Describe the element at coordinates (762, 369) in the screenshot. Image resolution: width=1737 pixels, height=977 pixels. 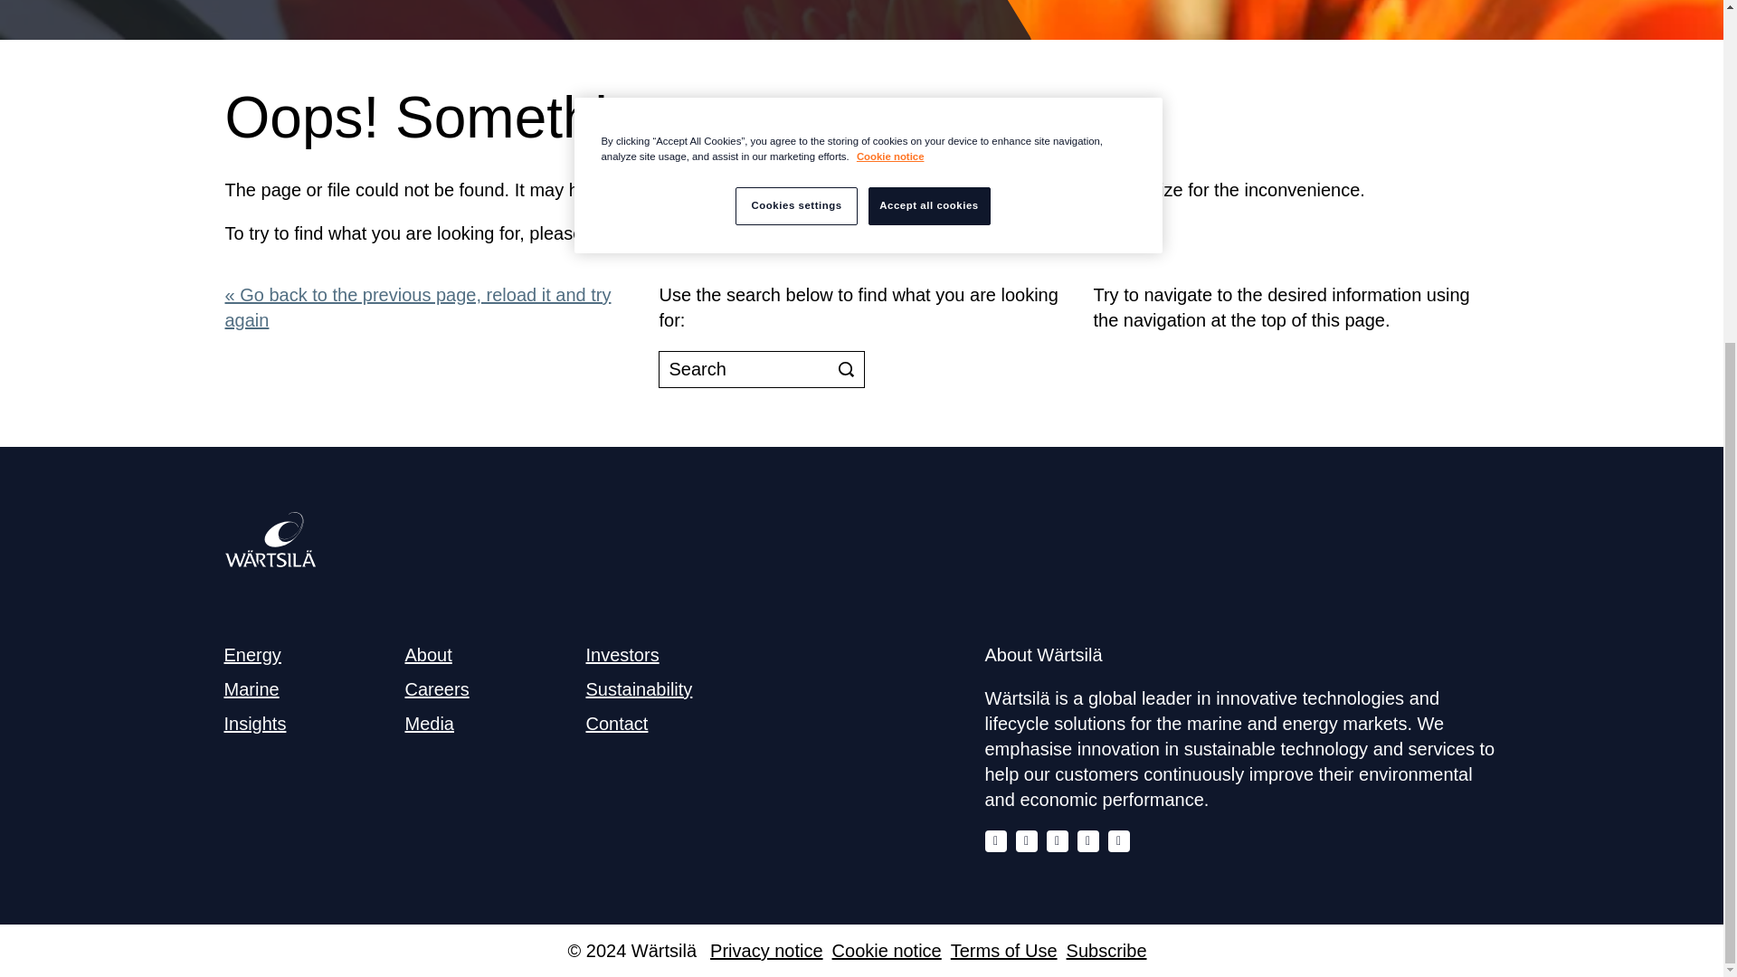
I see `Search input` at that location.